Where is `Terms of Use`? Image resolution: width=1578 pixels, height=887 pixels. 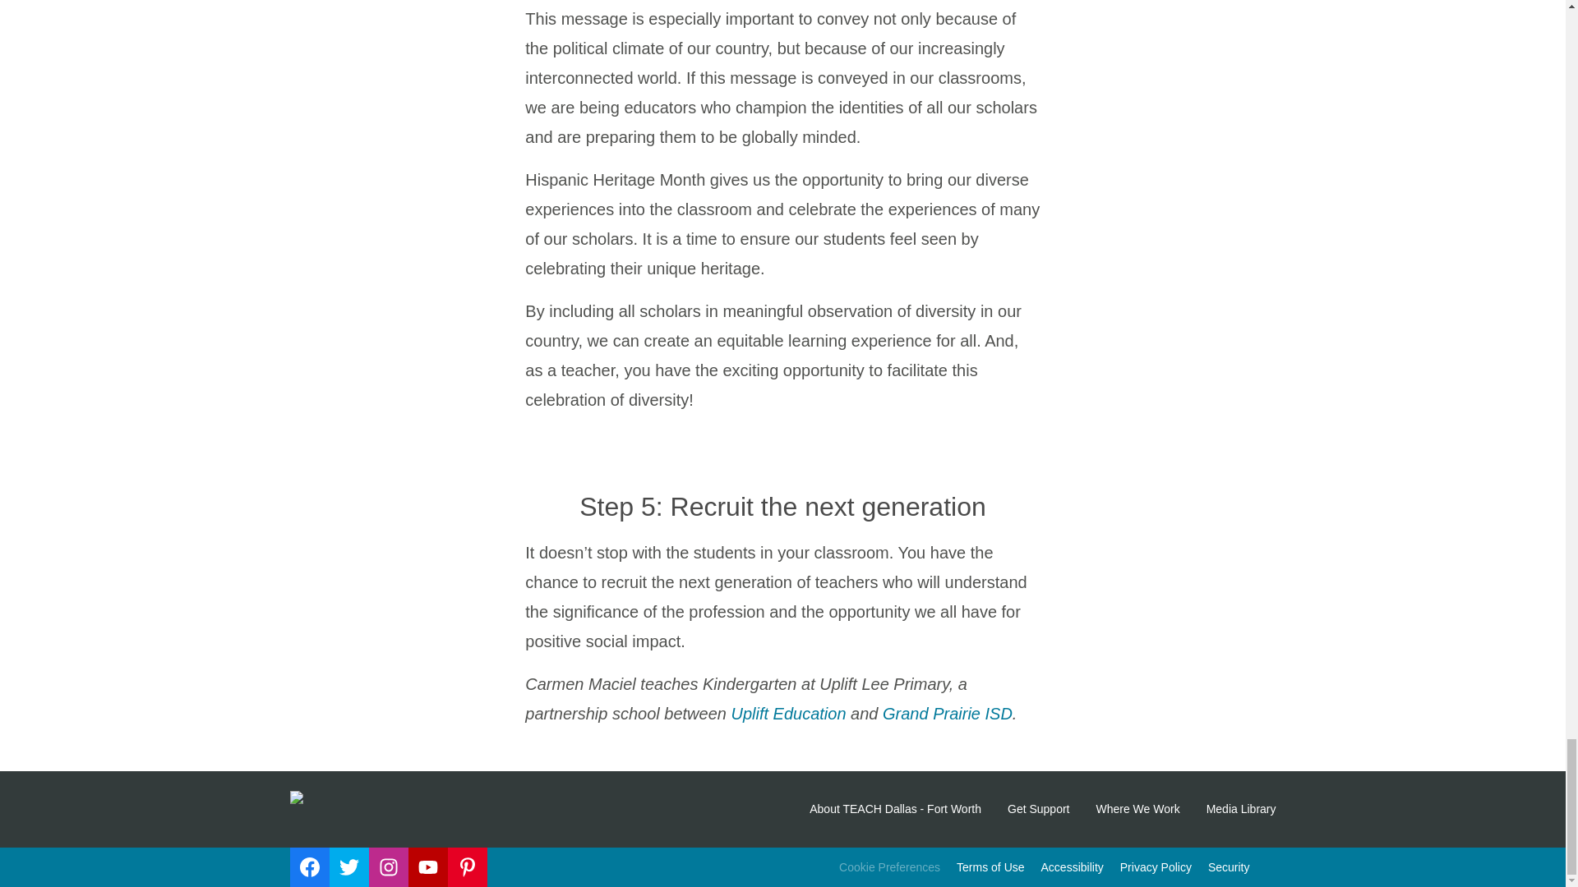
Terms of Use is located at coordinates (990, 867).